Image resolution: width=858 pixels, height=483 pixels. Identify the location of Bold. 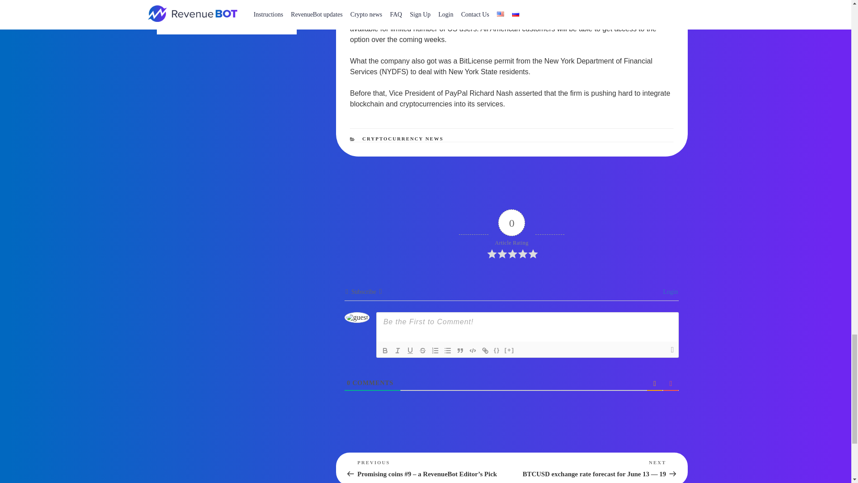
(385, 351).